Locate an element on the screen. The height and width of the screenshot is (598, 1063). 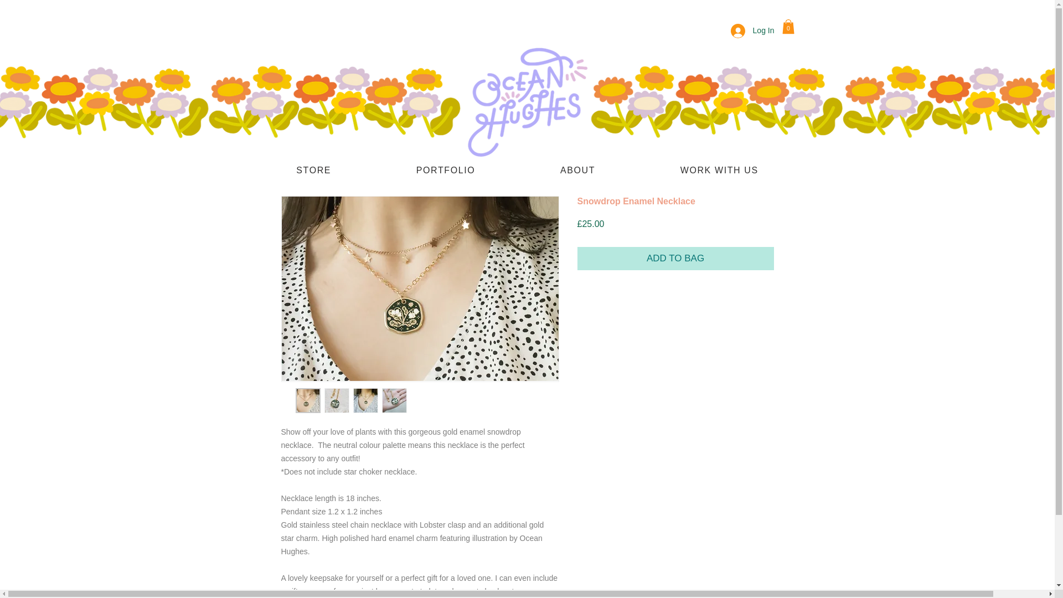
Log In is located at coordinates (752, 30).